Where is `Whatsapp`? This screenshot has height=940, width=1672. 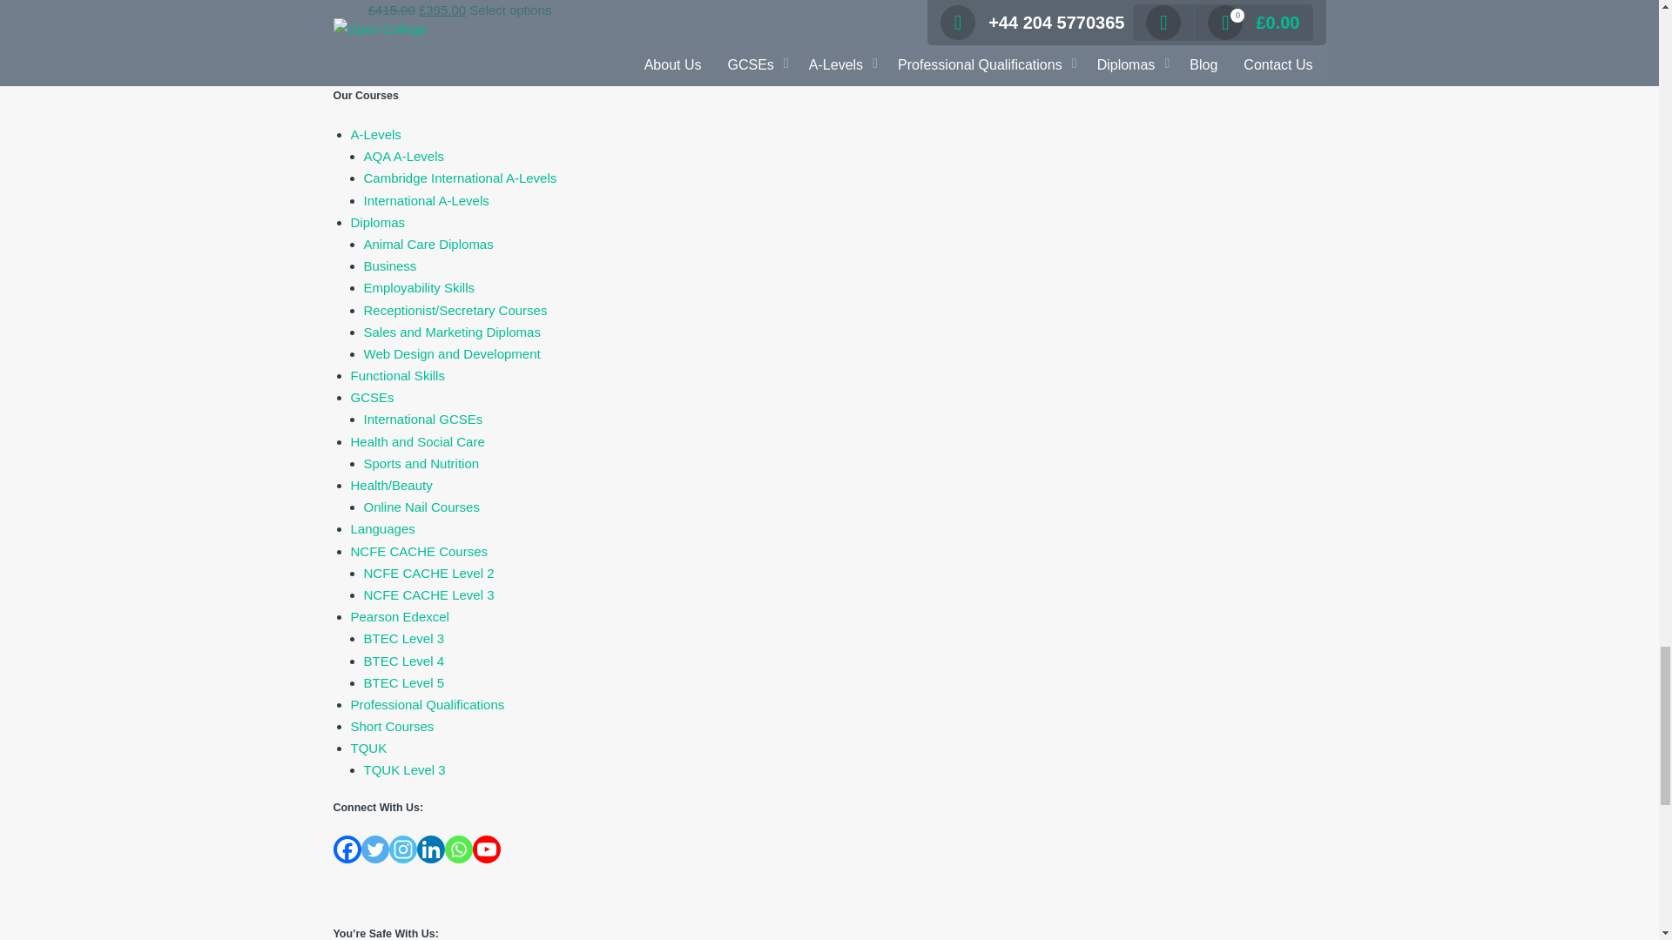 Whatsapp is located at coordinates (458, 849).